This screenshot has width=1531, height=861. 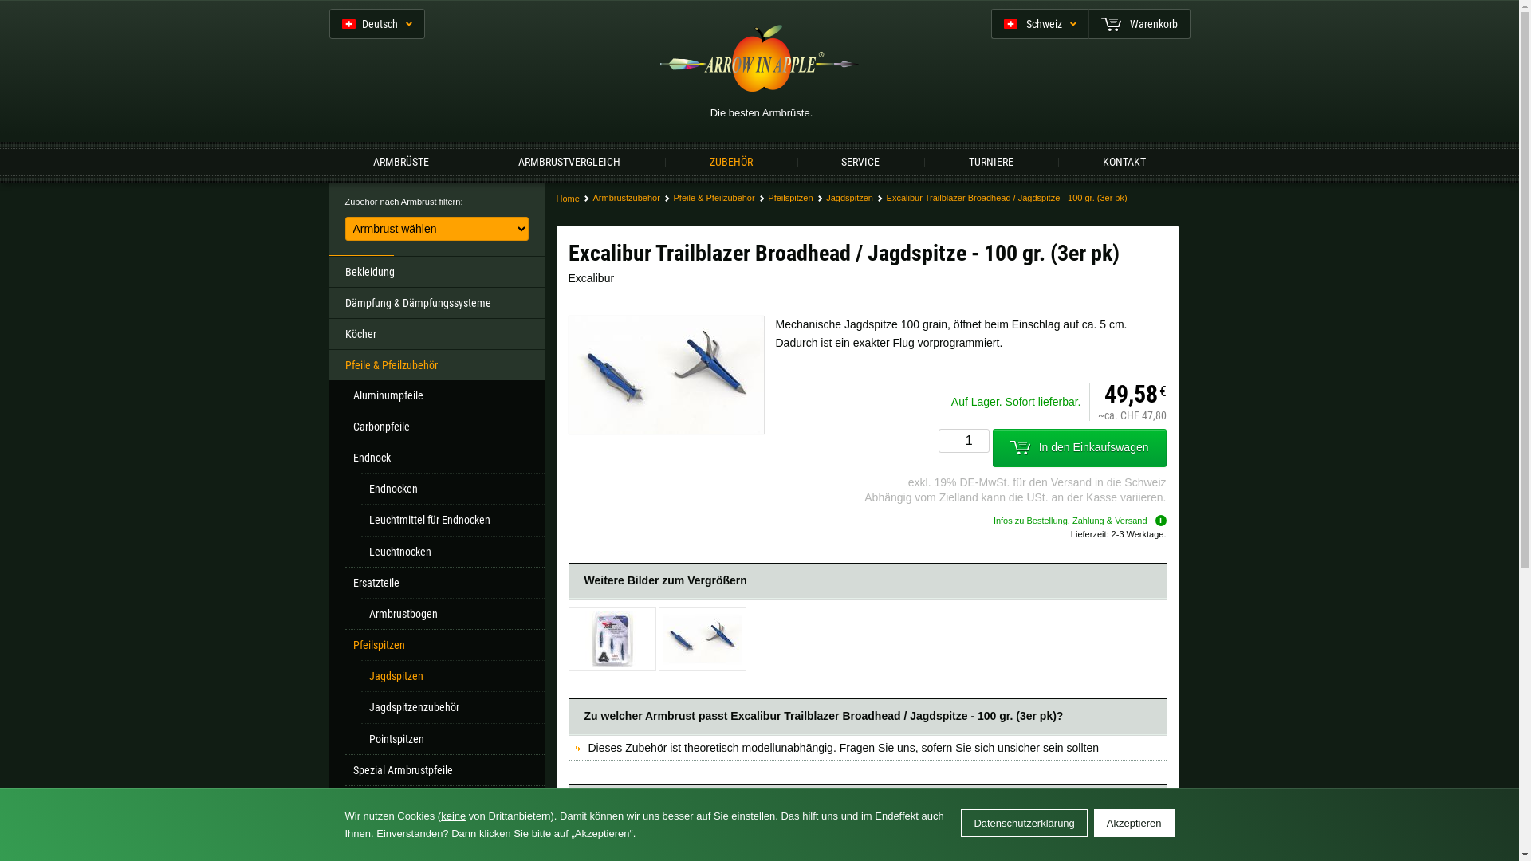 What do you see at coordinates (832, 284) in the screenshot?
I see `lt` at bounding box center [832, 284].